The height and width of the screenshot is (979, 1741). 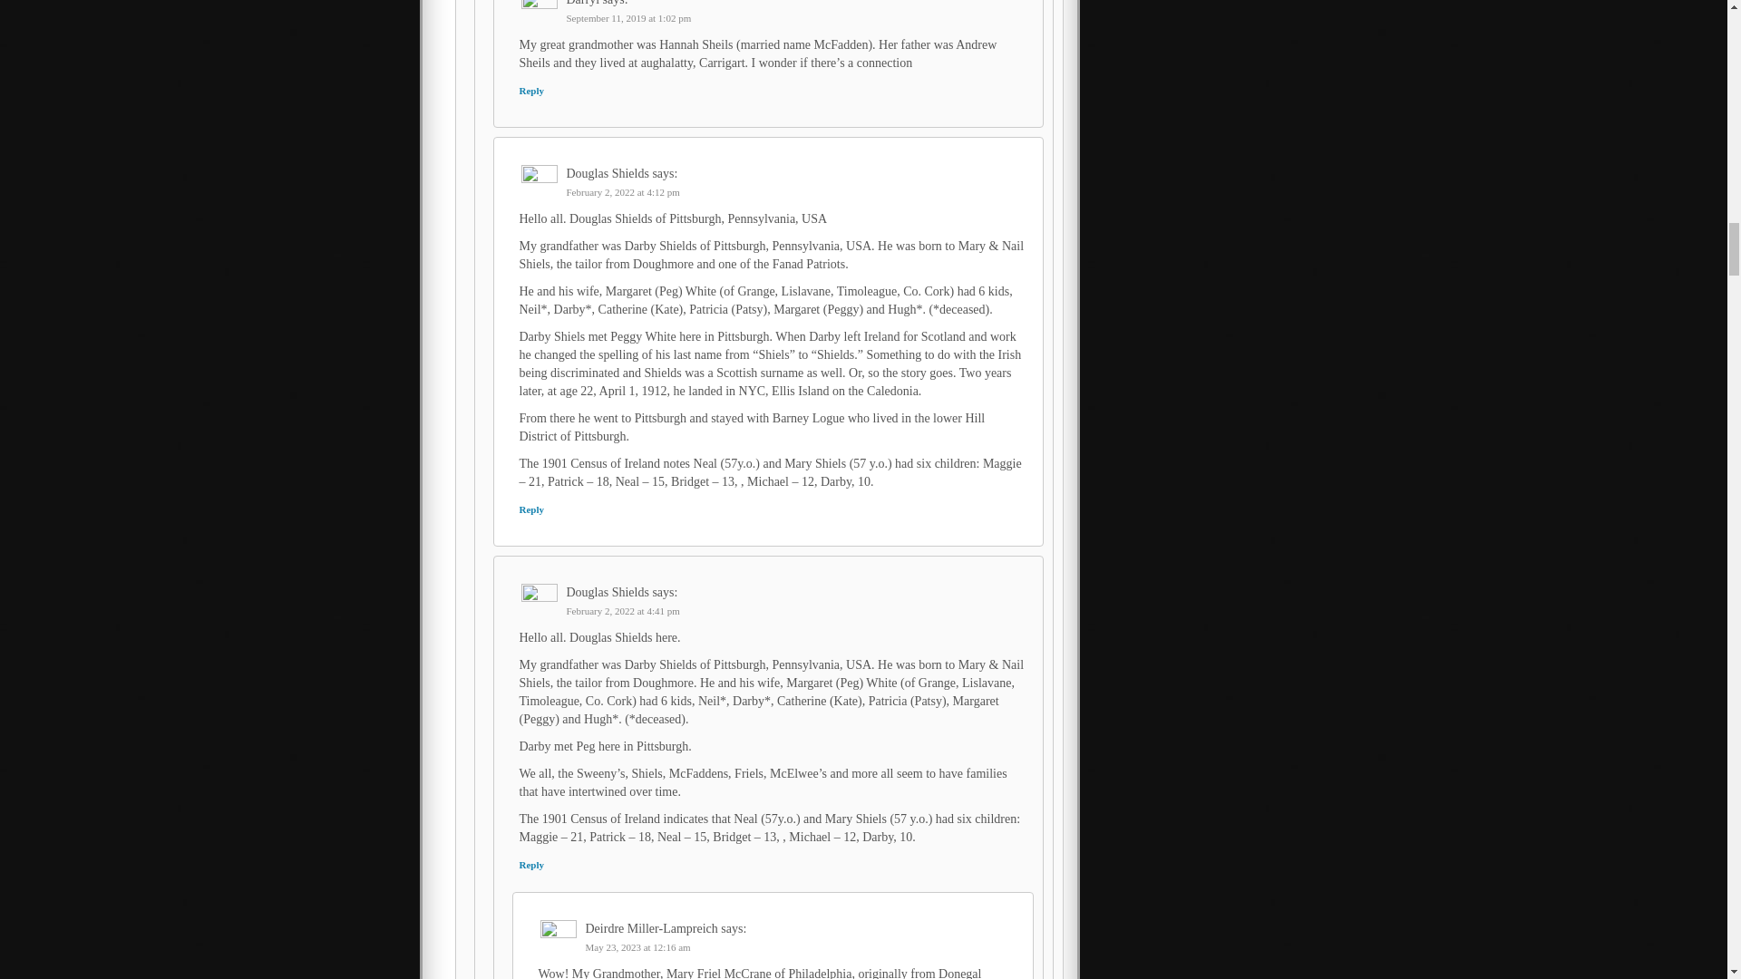 I want to click on September 11, 2019 at 1:02 pm, so click(x=628, y=18).